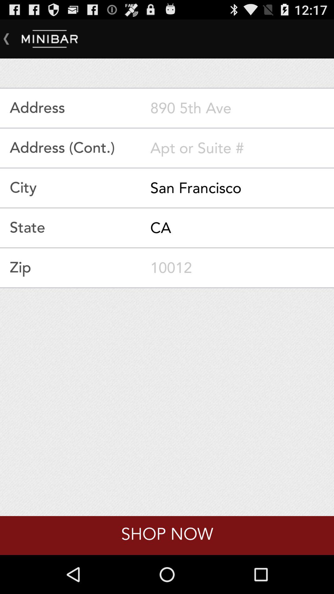 The height and width of the screenshot is (594, 334). What do you see at coordinates (242, 108) in the screenshot?
I see `toggle address text box` at bounding box center [242, 108].